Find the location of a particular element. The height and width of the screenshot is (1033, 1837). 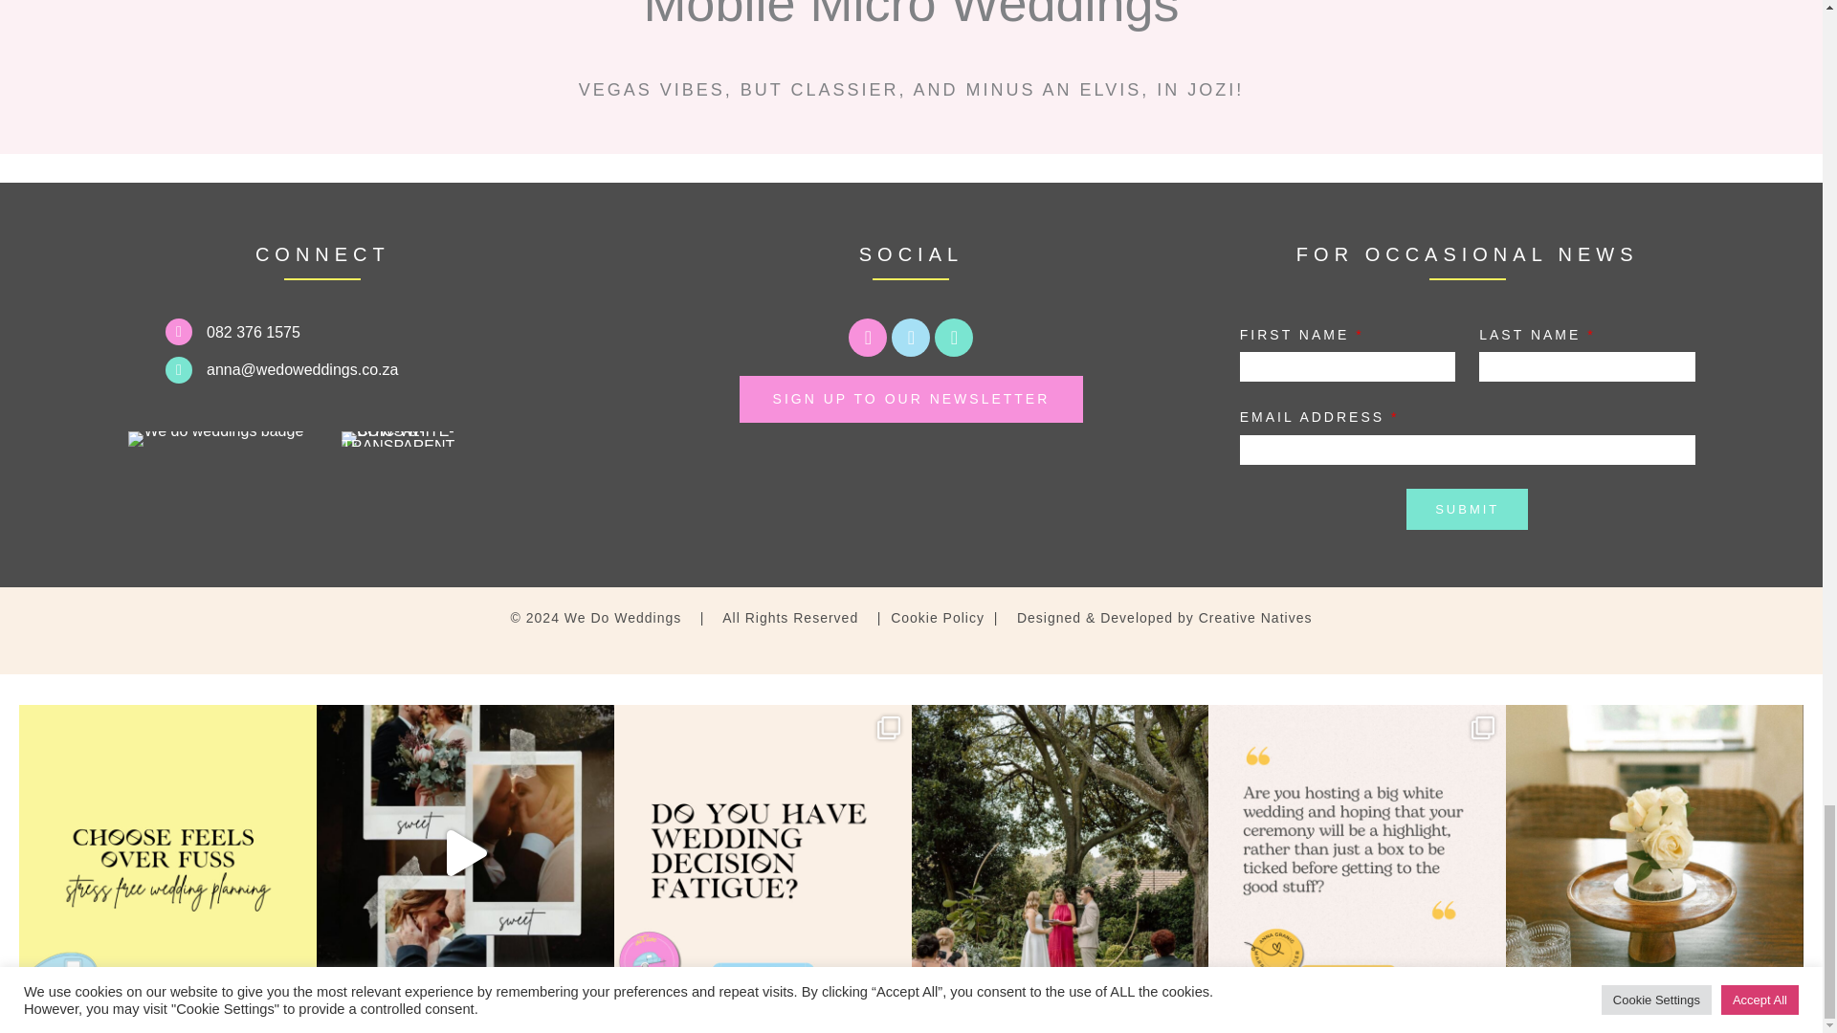

Pinterest is located at coordinates (954, 337).